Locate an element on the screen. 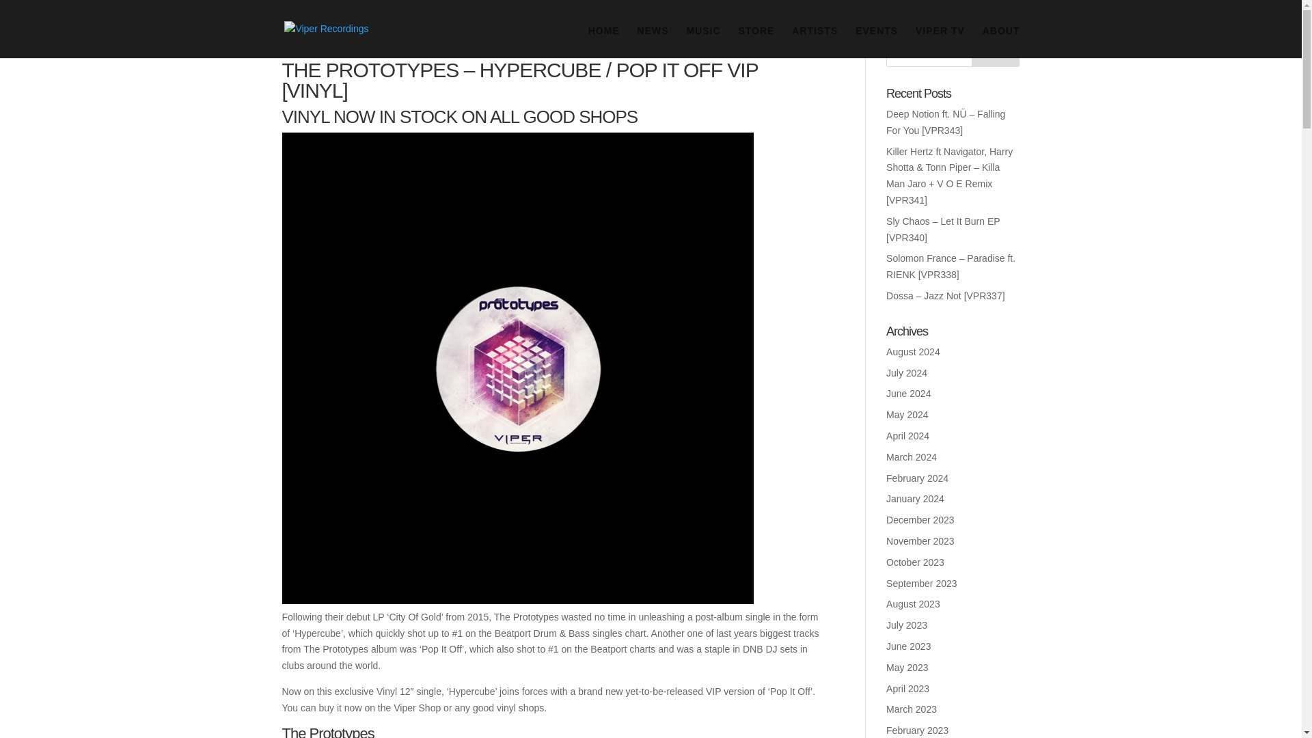 Image resolution: width=1312 pixels, height=738 pixels. June 2024 is located at coordinates (908, 394).